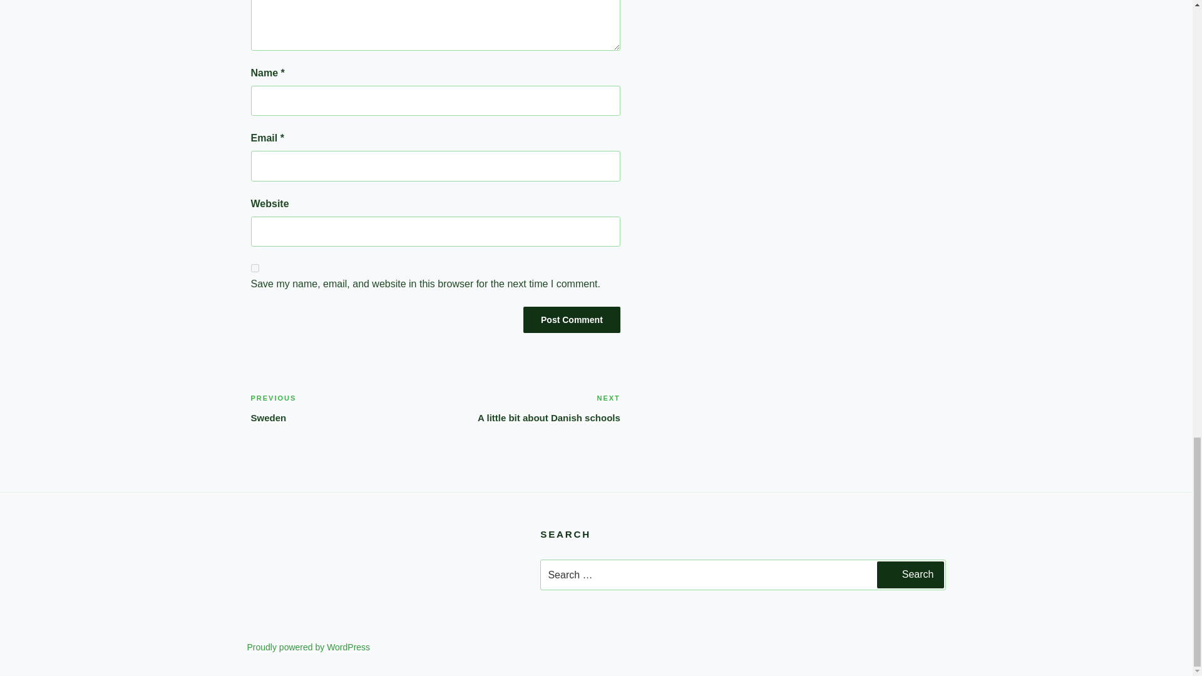  Describe the element at coordinates (342, 408) in the screenshot. I see `Post Comment` at that location.